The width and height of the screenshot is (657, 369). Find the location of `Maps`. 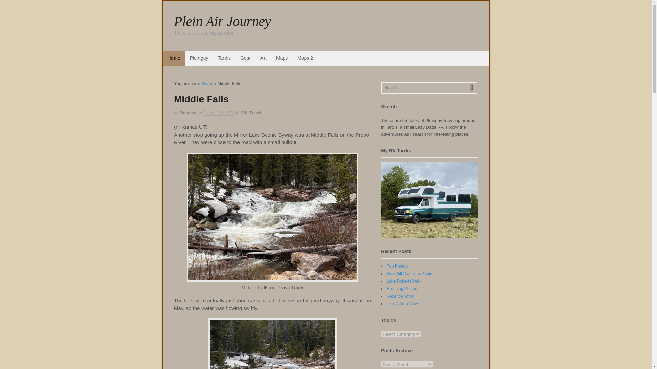

Maps is located at coordinates (282, 58).